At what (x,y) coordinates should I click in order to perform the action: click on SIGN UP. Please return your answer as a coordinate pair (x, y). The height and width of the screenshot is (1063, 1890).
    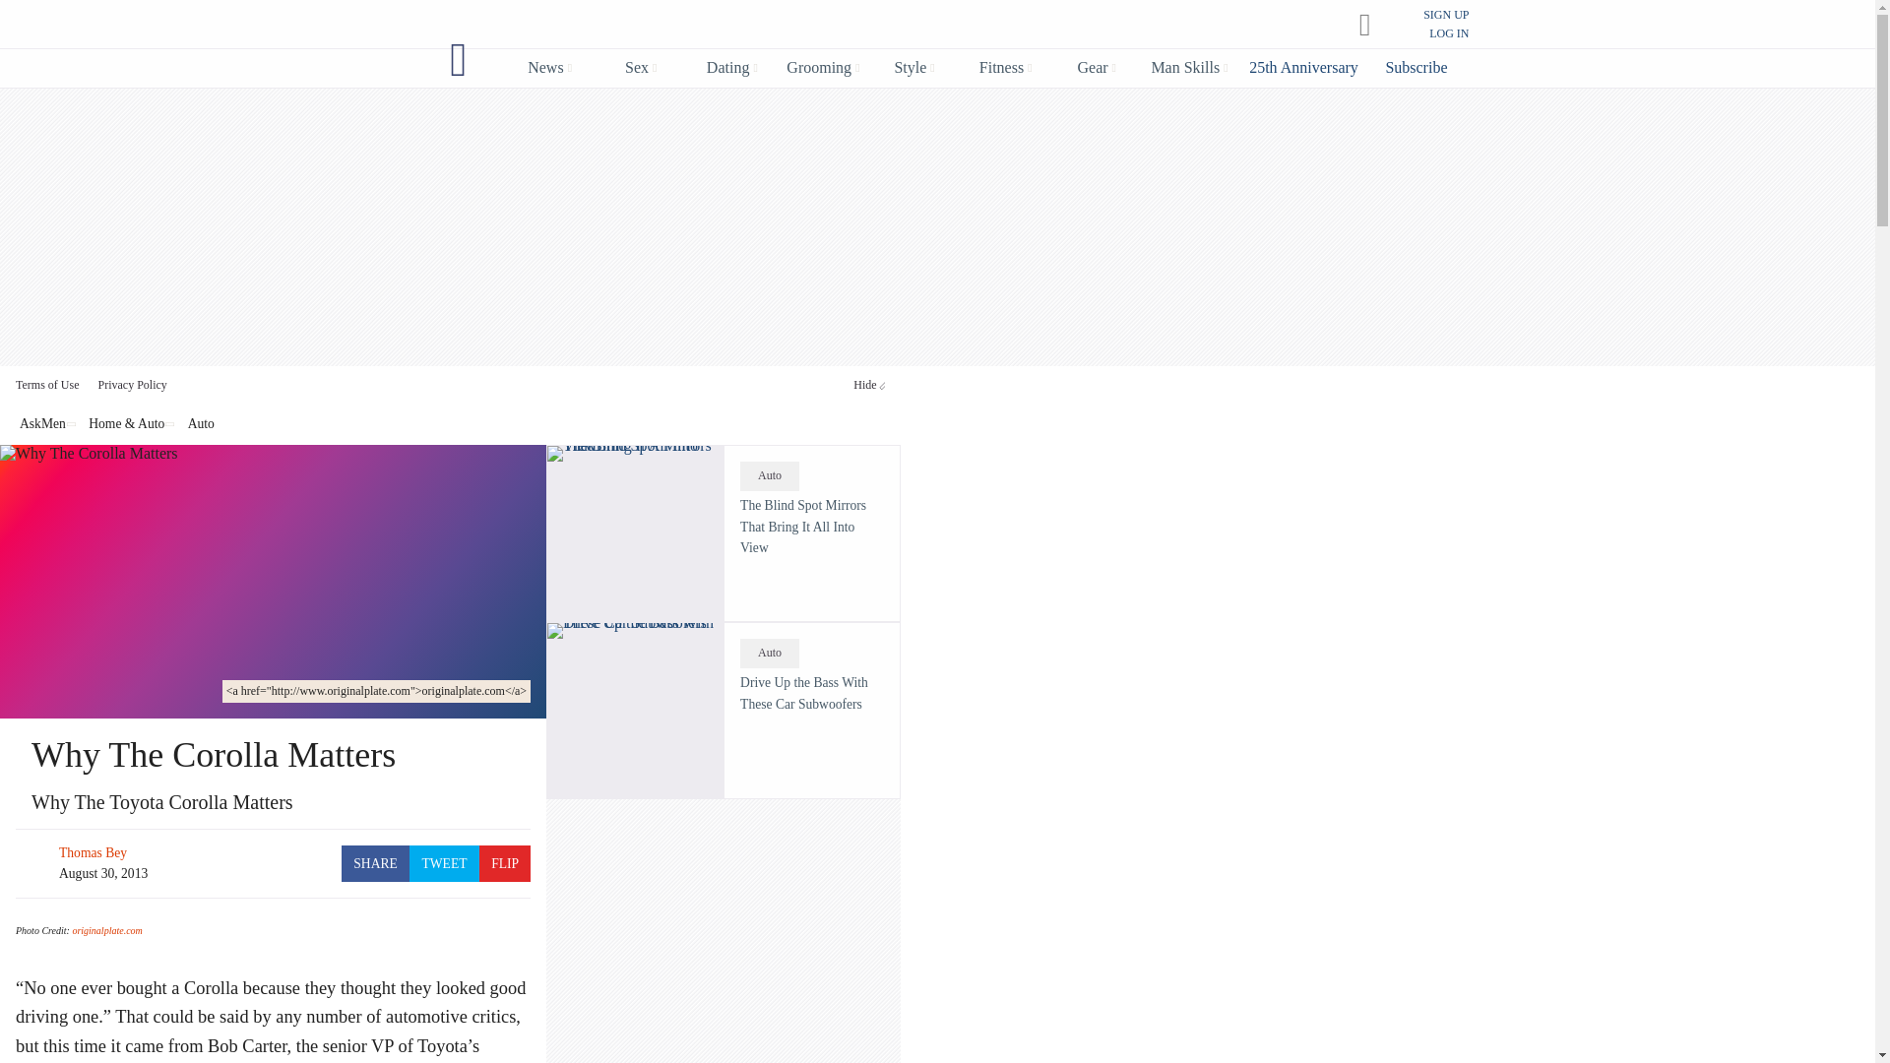
    Looking at the image, I should click on (1445, 15).